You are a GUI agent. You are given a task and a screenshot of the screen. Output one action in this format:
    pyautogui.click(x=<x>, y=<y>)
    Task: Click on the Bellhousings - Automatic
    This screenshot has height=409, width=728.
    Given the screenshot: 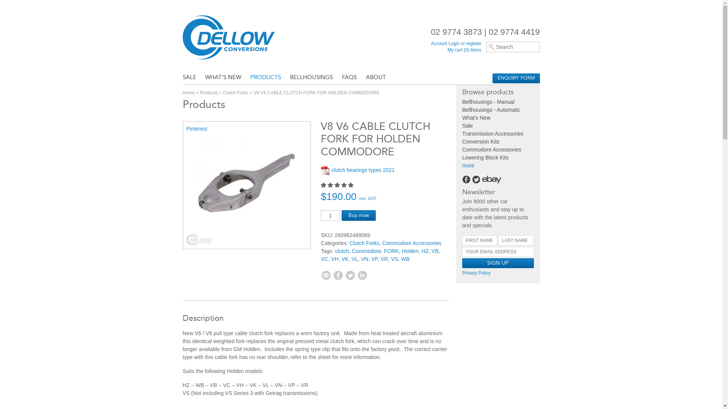 What is the action you would take?
    pyautogui.click(x=491, y=110)
    